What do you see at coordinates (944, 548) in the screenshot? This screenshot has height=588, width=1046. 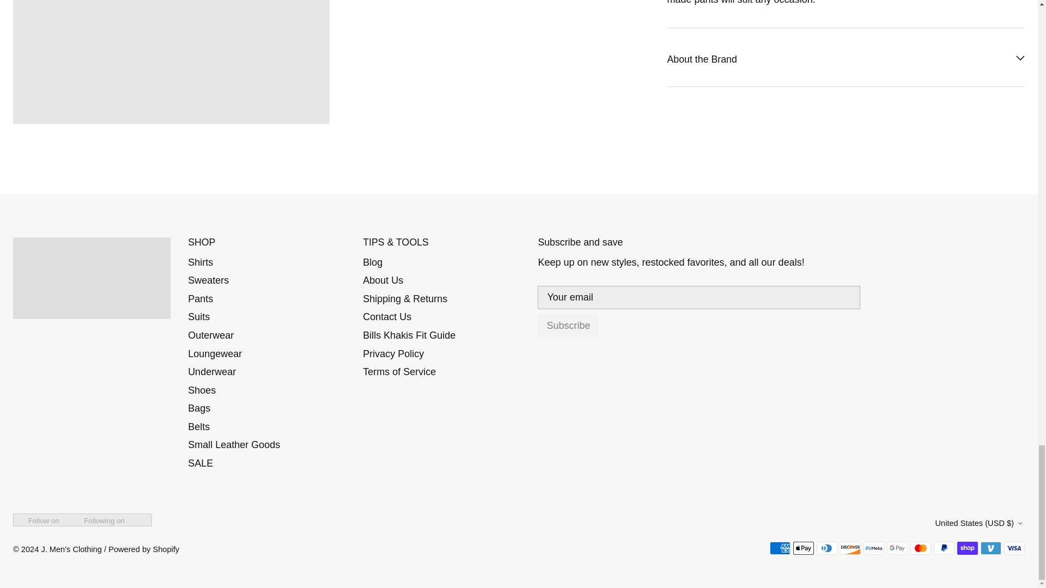 I see `PayPal` at bounding box center [944, 548].